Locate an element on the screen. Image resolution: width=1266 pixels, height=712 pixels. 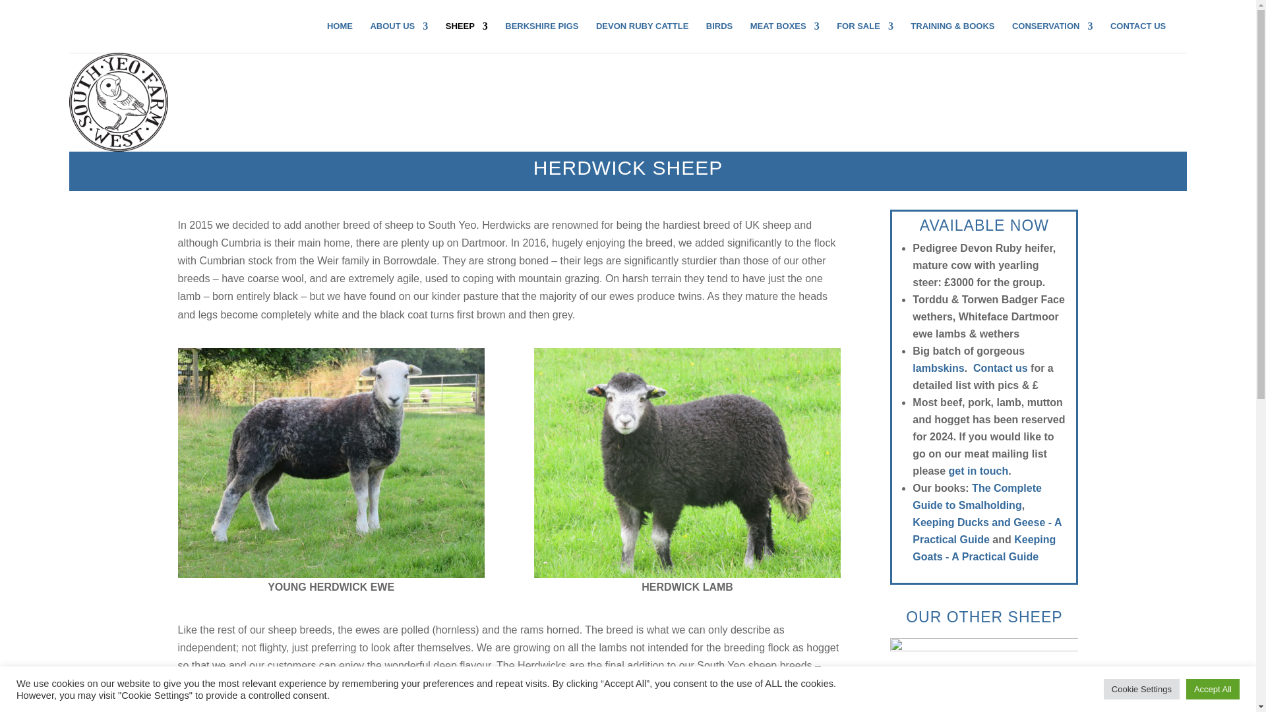
BERKSHIRE PIGS is located at coordinates (542, 37).